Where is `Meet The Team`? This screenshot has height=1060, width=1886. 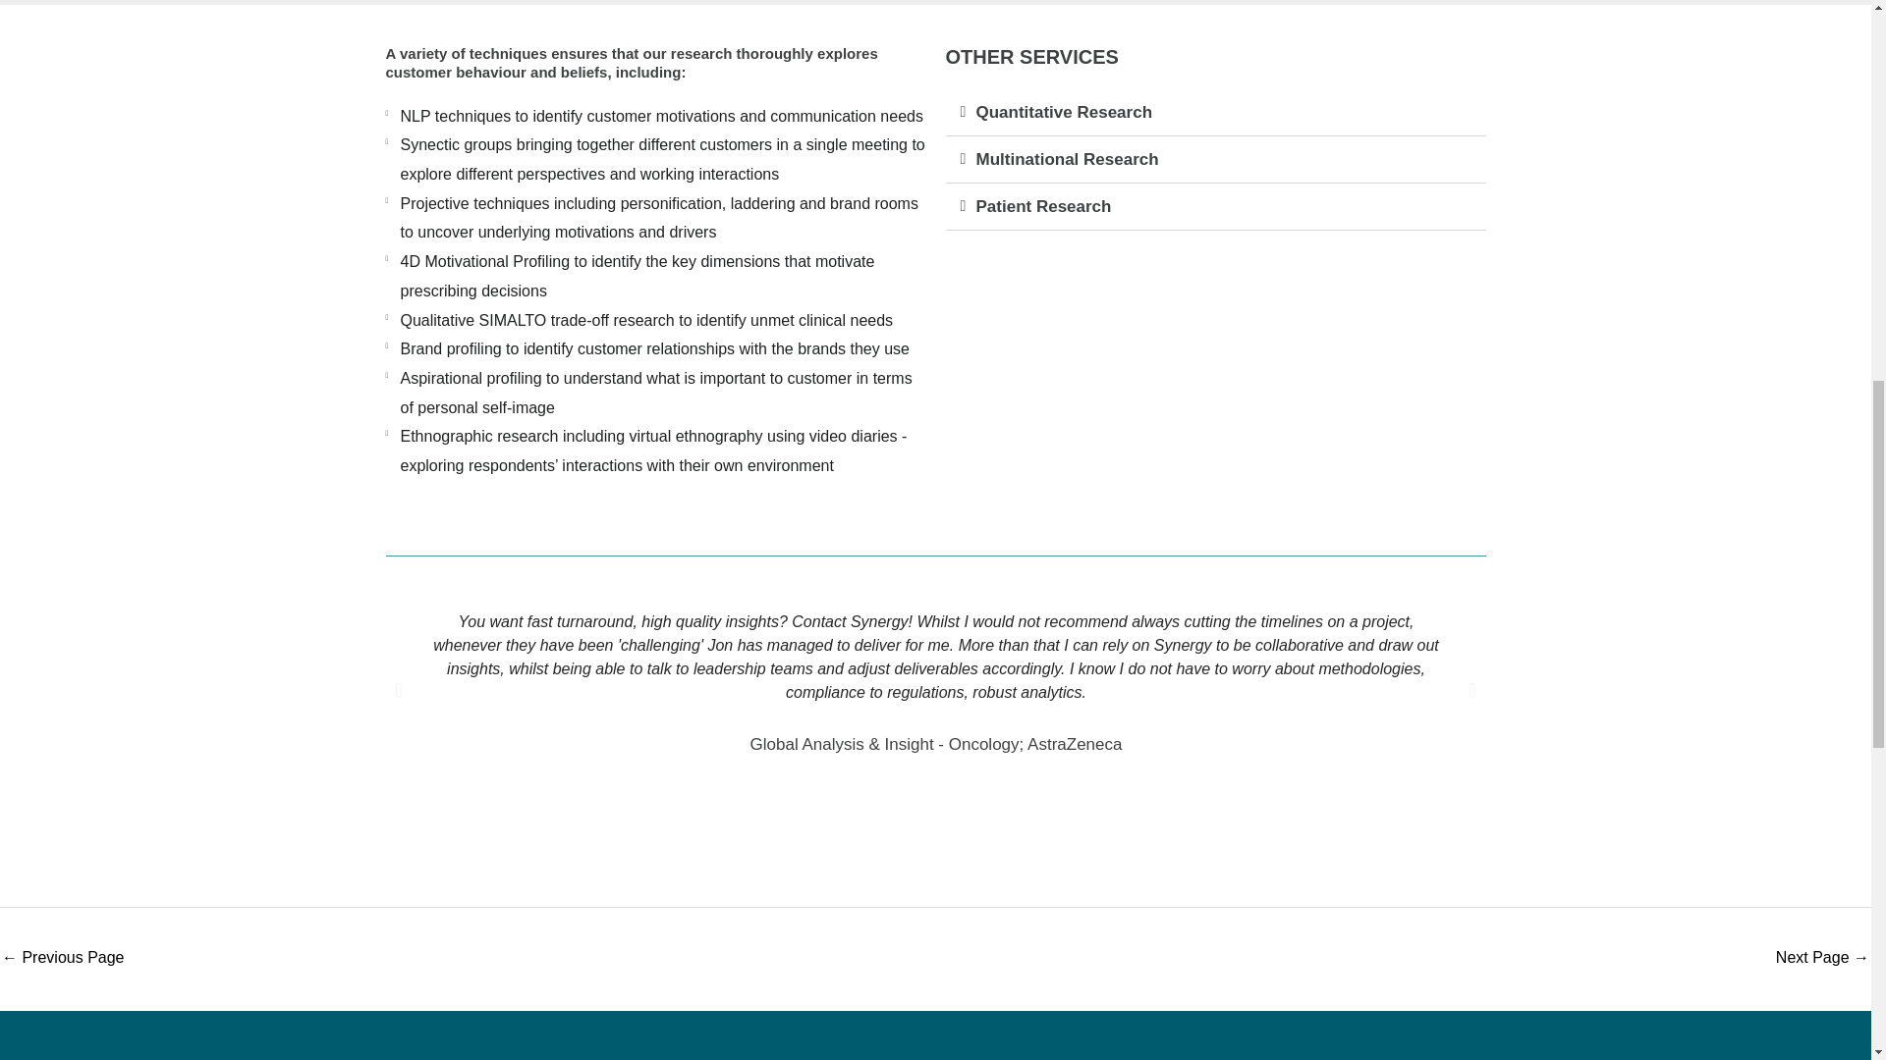 Meet The Team is located at coordinates (63, 958).